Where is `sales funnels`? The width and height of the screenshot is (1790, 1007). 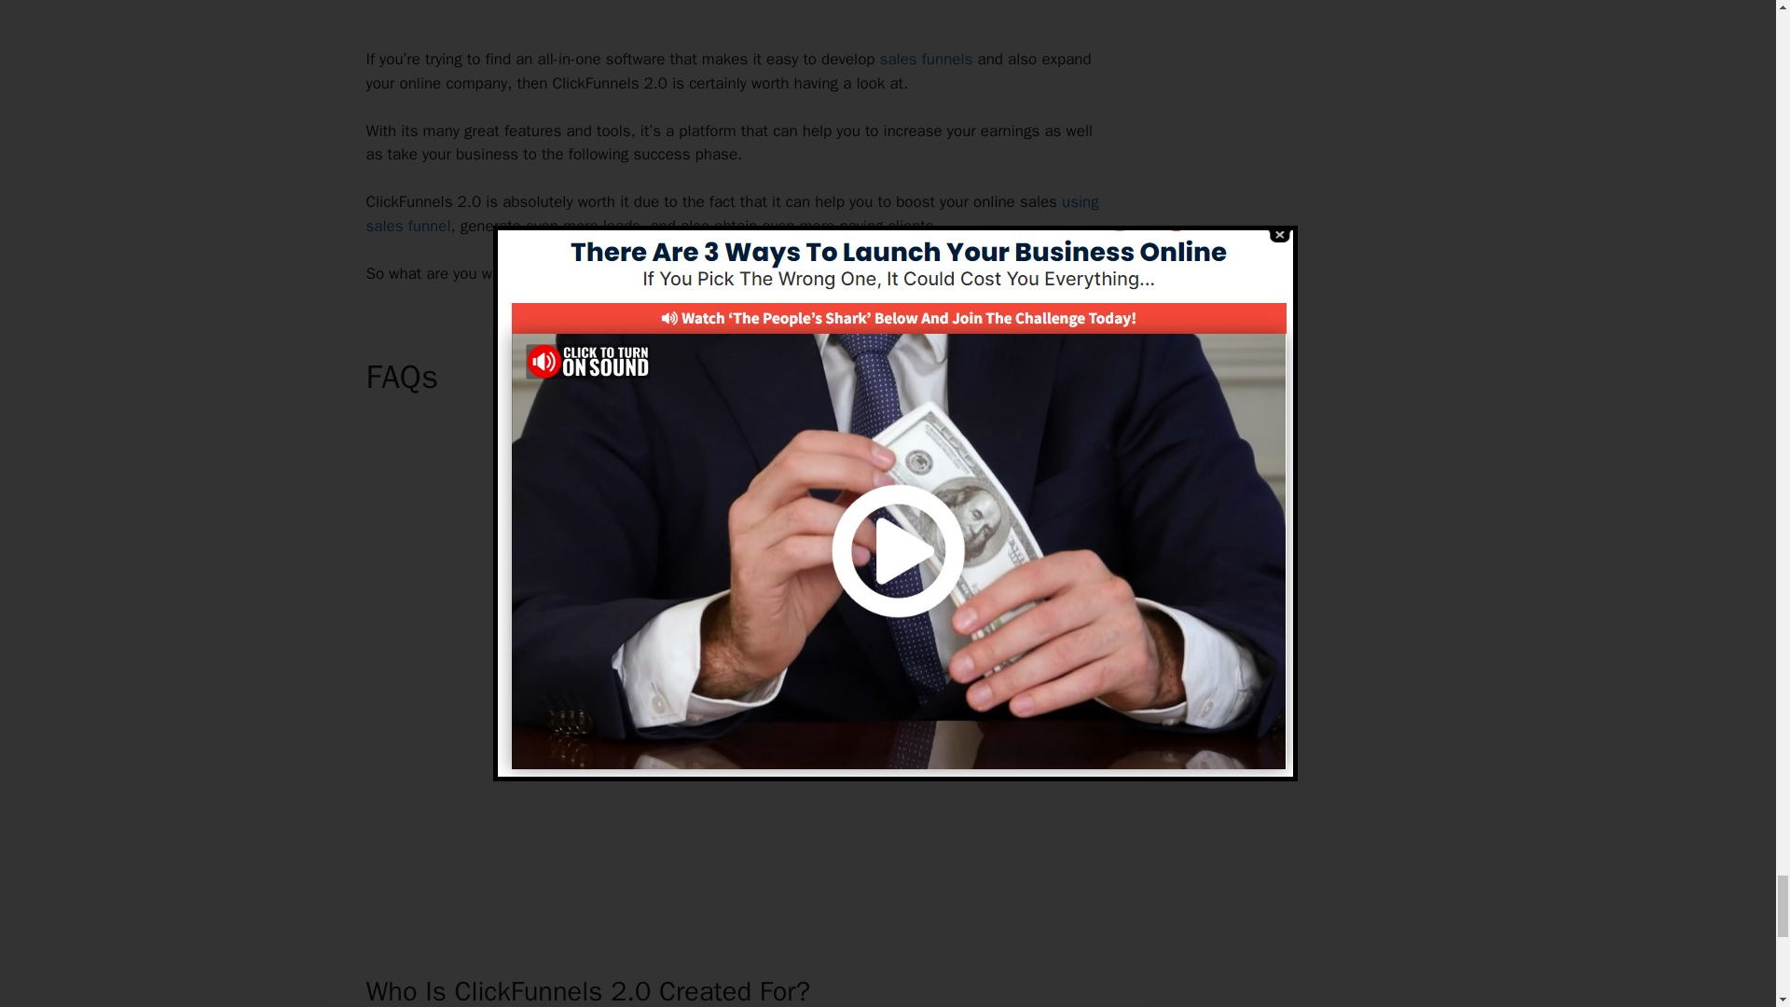
sales funnels is located at coordinates (927, 59).